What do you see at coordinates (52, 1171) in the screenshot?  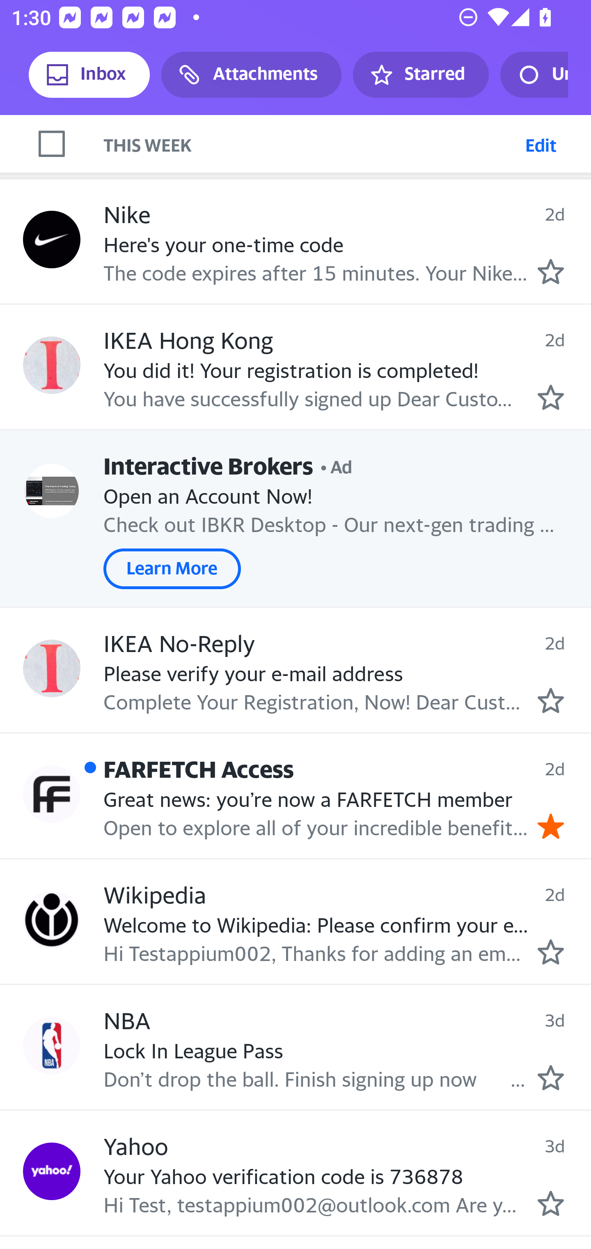 I see `Profile
Yahoo` at bounding box center [52, 1171].